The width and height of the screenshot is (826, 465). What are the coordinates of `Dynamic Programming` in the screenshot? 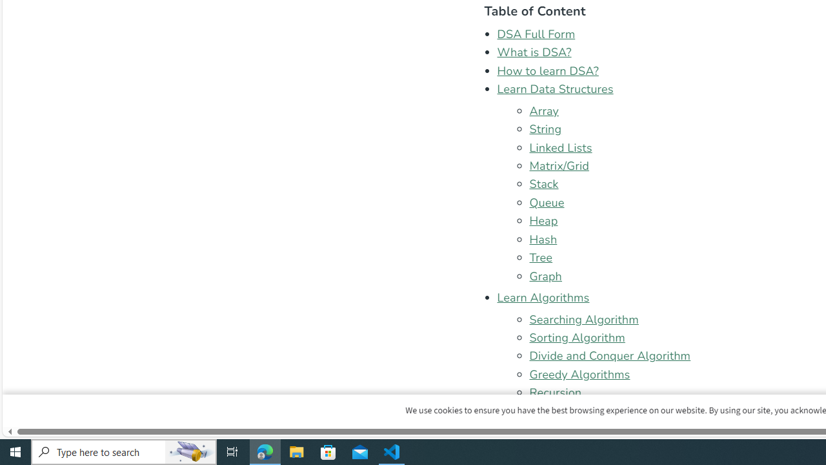 It's located at (590, 430).